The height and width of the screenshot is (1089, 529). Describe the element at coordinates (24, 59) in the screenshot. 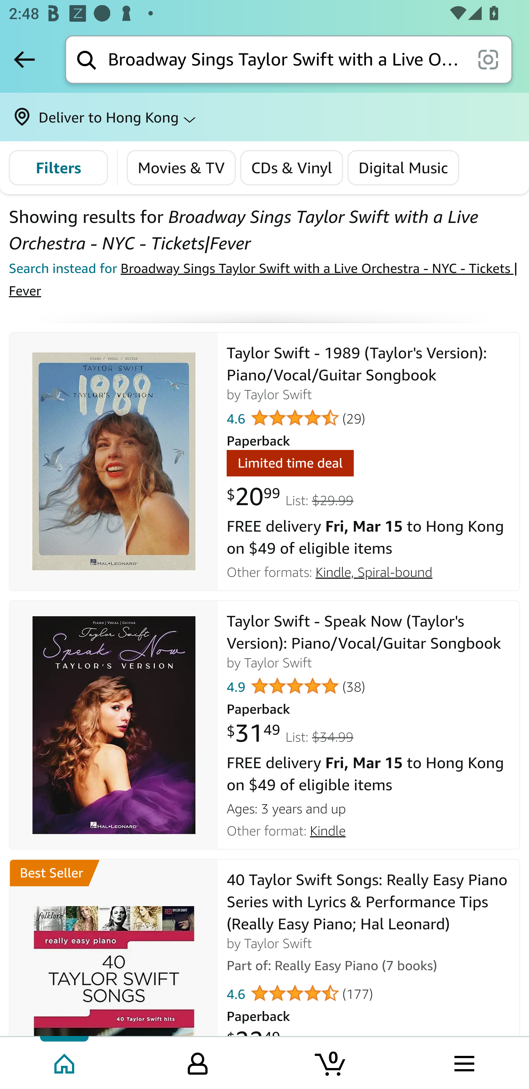

I see `Back` at that location.